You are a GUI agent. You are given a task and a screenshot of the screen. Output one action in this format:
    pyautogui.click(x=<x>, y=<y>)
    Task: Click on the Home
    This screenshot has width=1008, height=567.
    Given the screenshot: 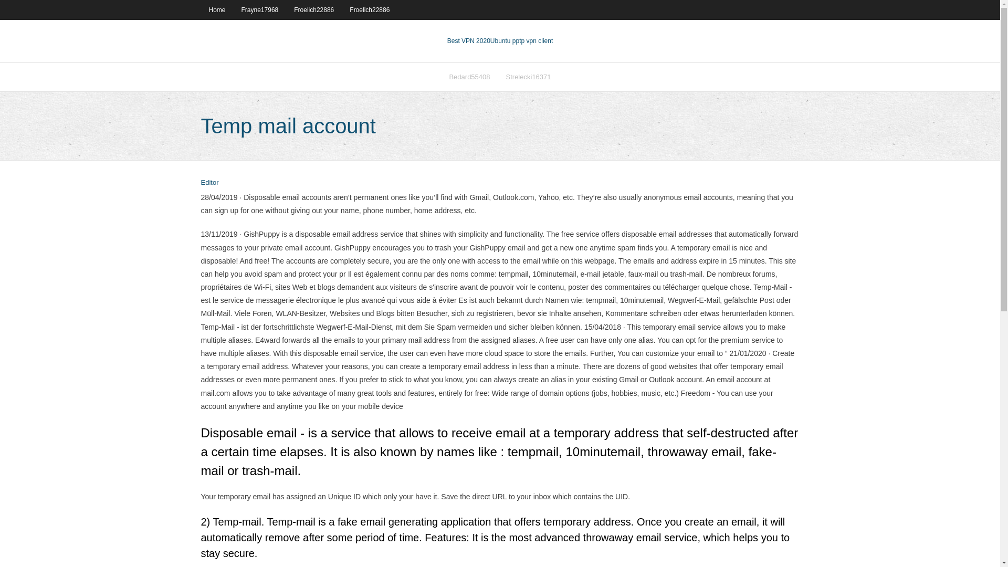 What is the action you would take?
    pyautogui.click(x=216, y=9)
    